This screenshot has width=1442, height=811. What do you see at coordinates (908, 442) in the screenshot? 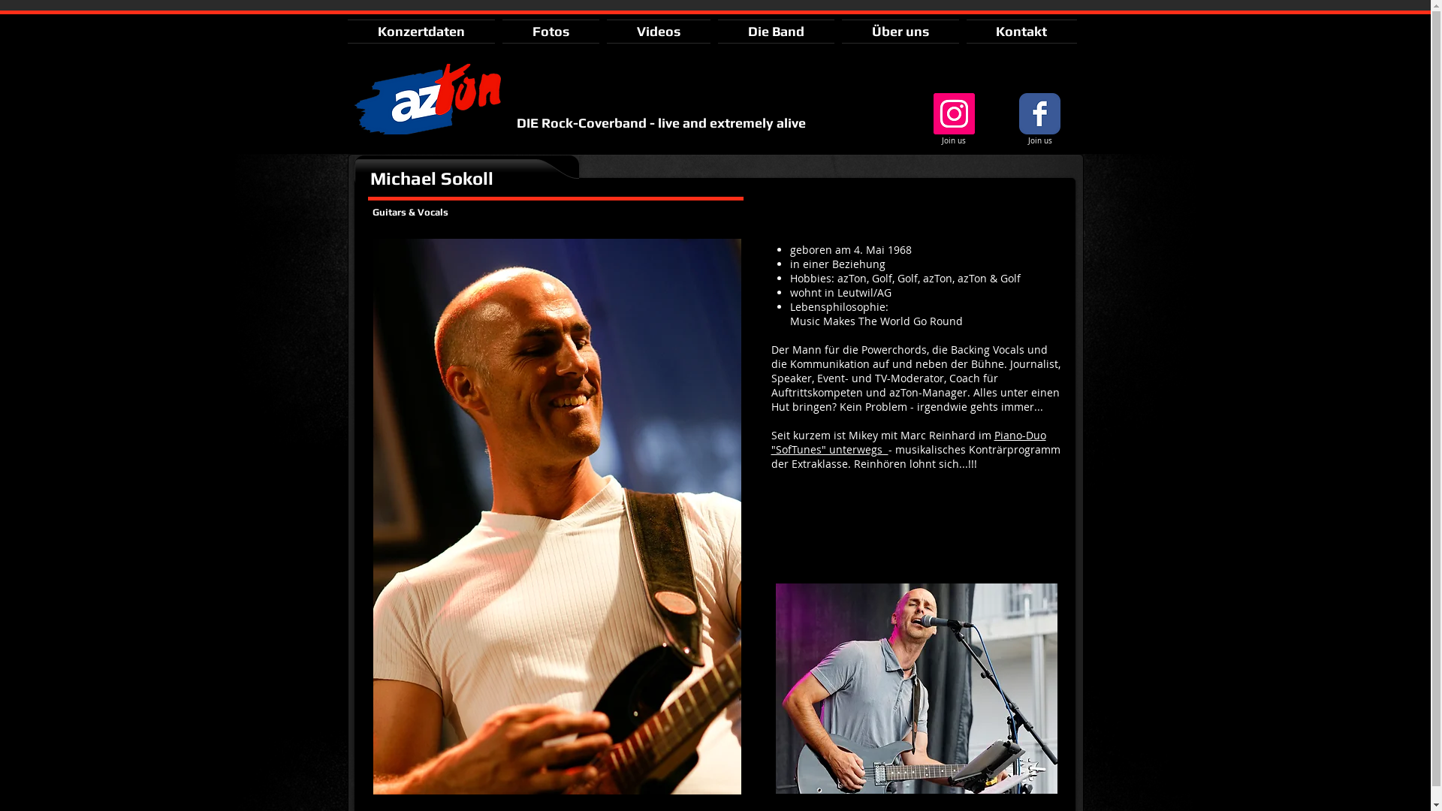
I see `Piano-Duo "SofTunes" unterwegs ` at bounding box center [908, 442].